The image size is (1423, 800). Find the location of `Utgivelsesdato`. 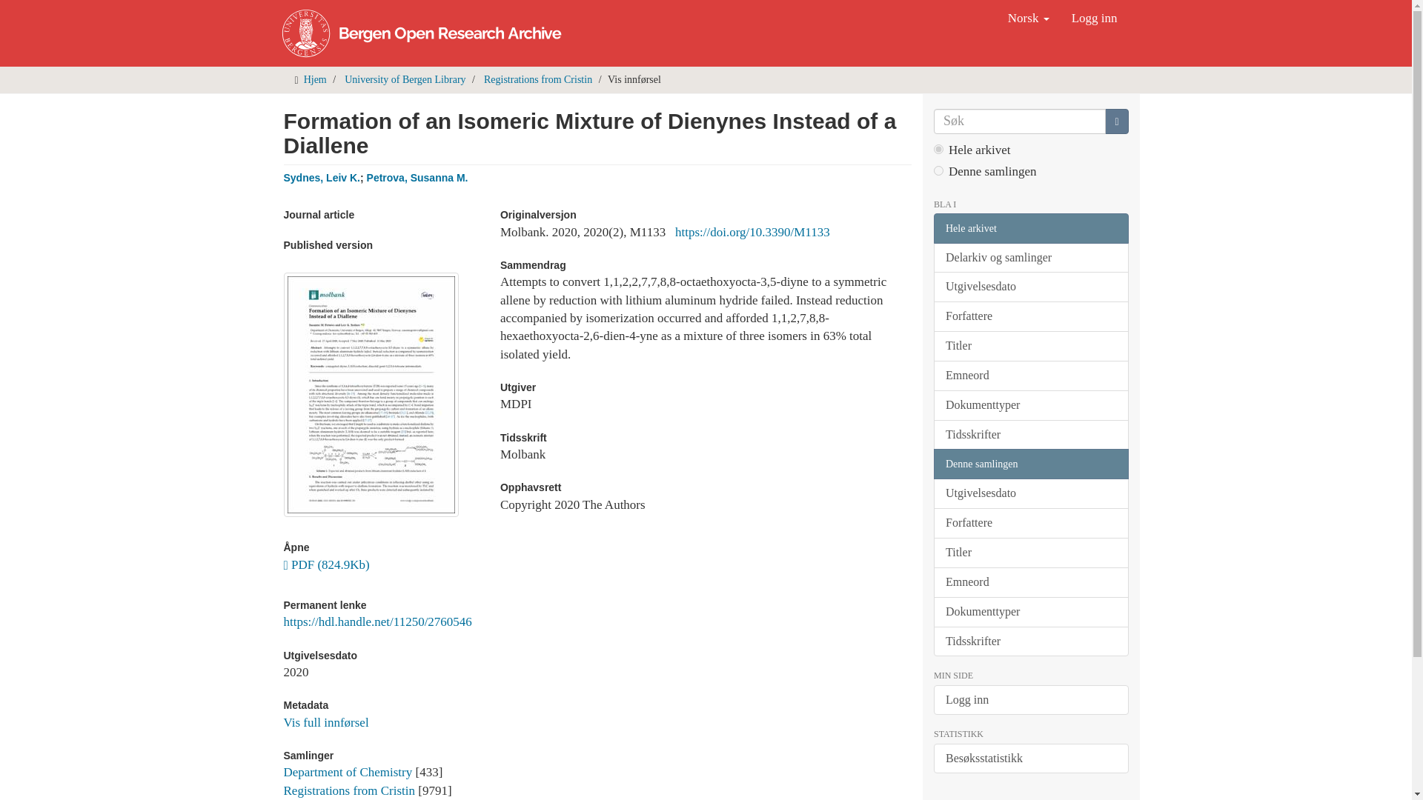

Utgivelsesdato is located at coordinates (1030, 287).